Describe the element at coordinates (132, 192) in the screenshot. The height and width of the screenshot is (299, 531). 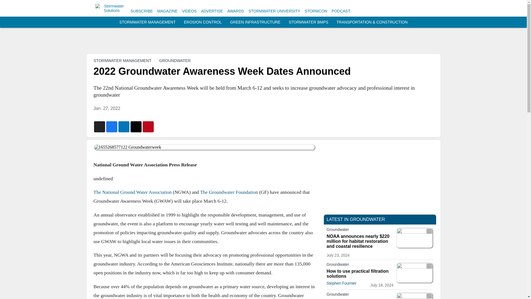
I see `The National Ground Water Association` at that location.